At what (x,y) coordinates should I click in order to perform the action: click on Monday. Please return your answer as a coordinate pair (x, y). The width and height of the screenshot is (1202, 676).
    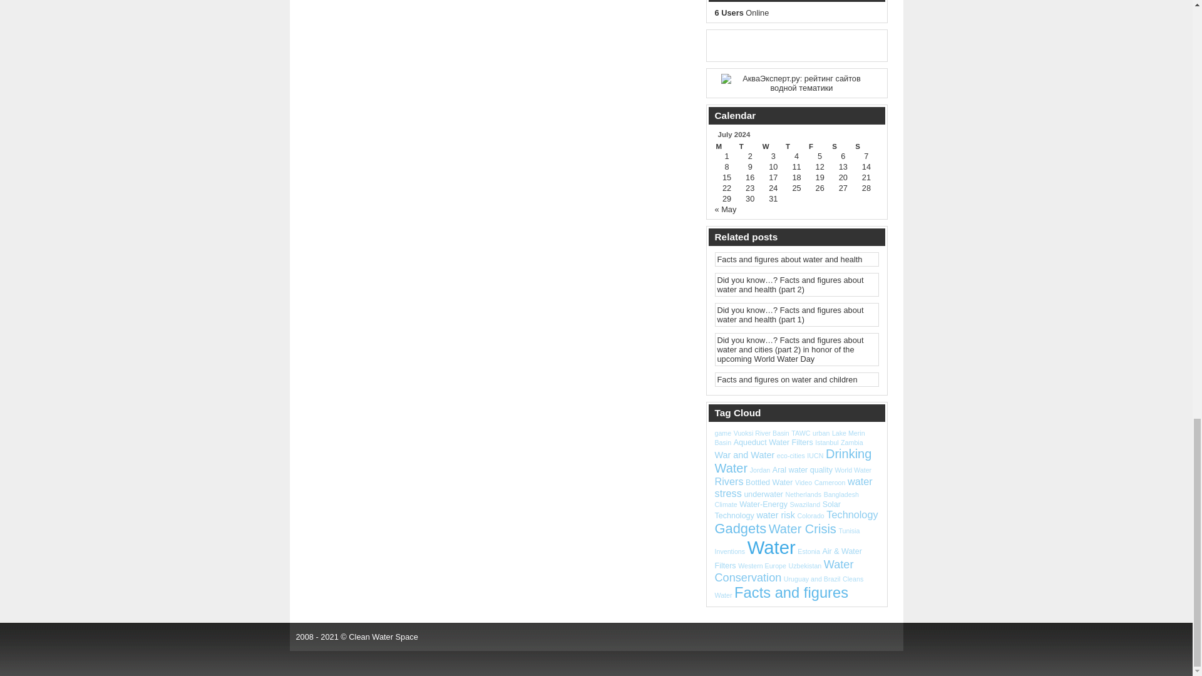
    Looking at the image, I should click on (727, 146).